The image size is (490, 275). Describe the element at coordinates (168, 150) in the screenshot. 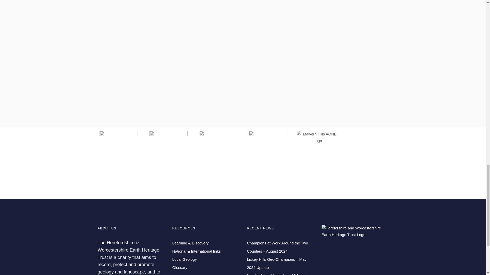

I see `university-worcester-logo` at that location.